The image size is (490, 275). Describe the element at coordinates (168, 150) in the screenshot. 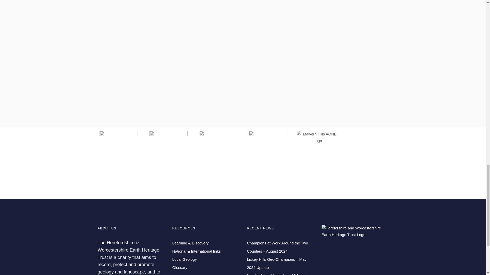

I see `university-worcester-logo` at that location.